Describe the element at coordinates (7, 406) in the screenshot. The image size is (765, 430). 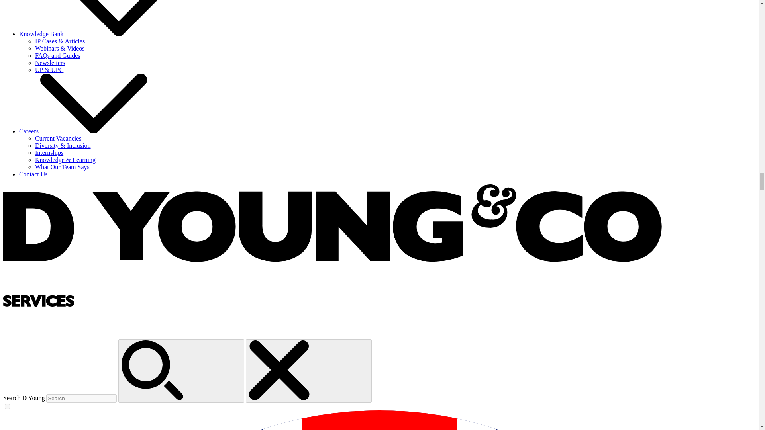
I see `on` at that location.